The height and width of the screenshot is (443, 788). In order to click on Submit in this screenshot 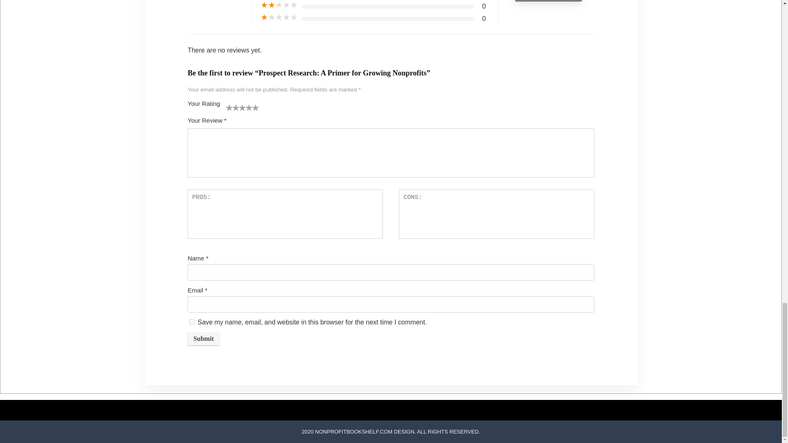, I will do `click(204, 339)`.